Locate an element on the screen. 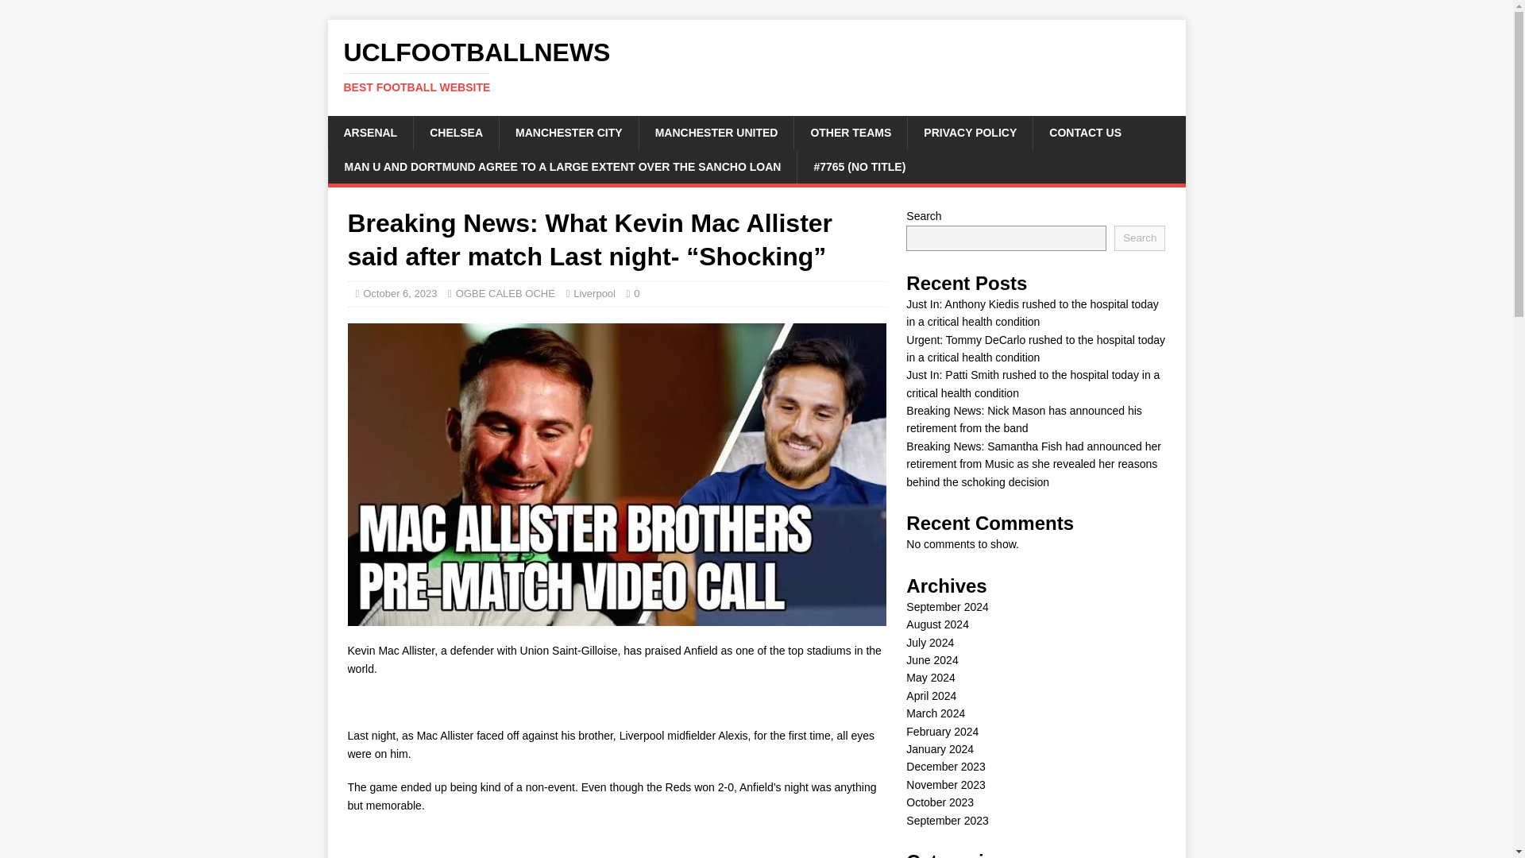  ARSENAL is located at coordinates (370, 132).